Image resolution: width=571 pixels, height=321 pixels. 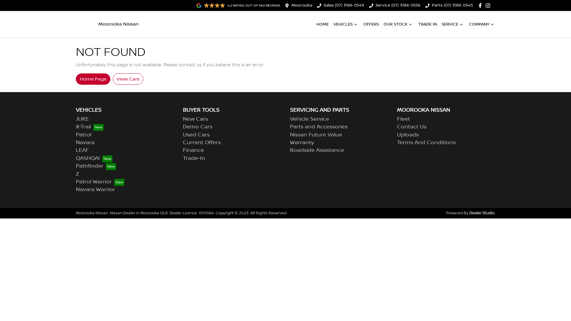 What do you see at coordinates (482, 213) in the screenshot?
I see `Dealer Studio.` at bounding box center [482, 213].